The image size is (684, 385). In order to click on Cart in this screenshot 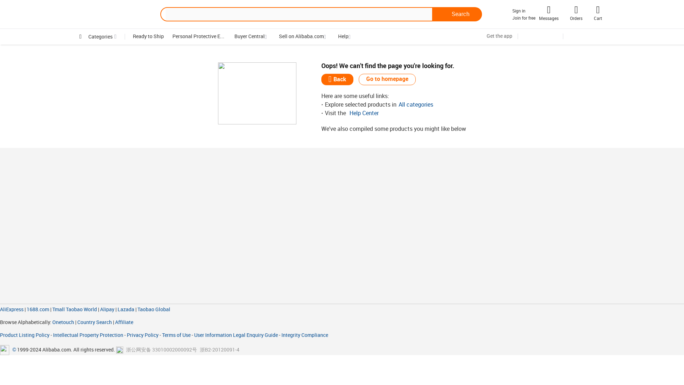, I will do `click(598, 19)`.